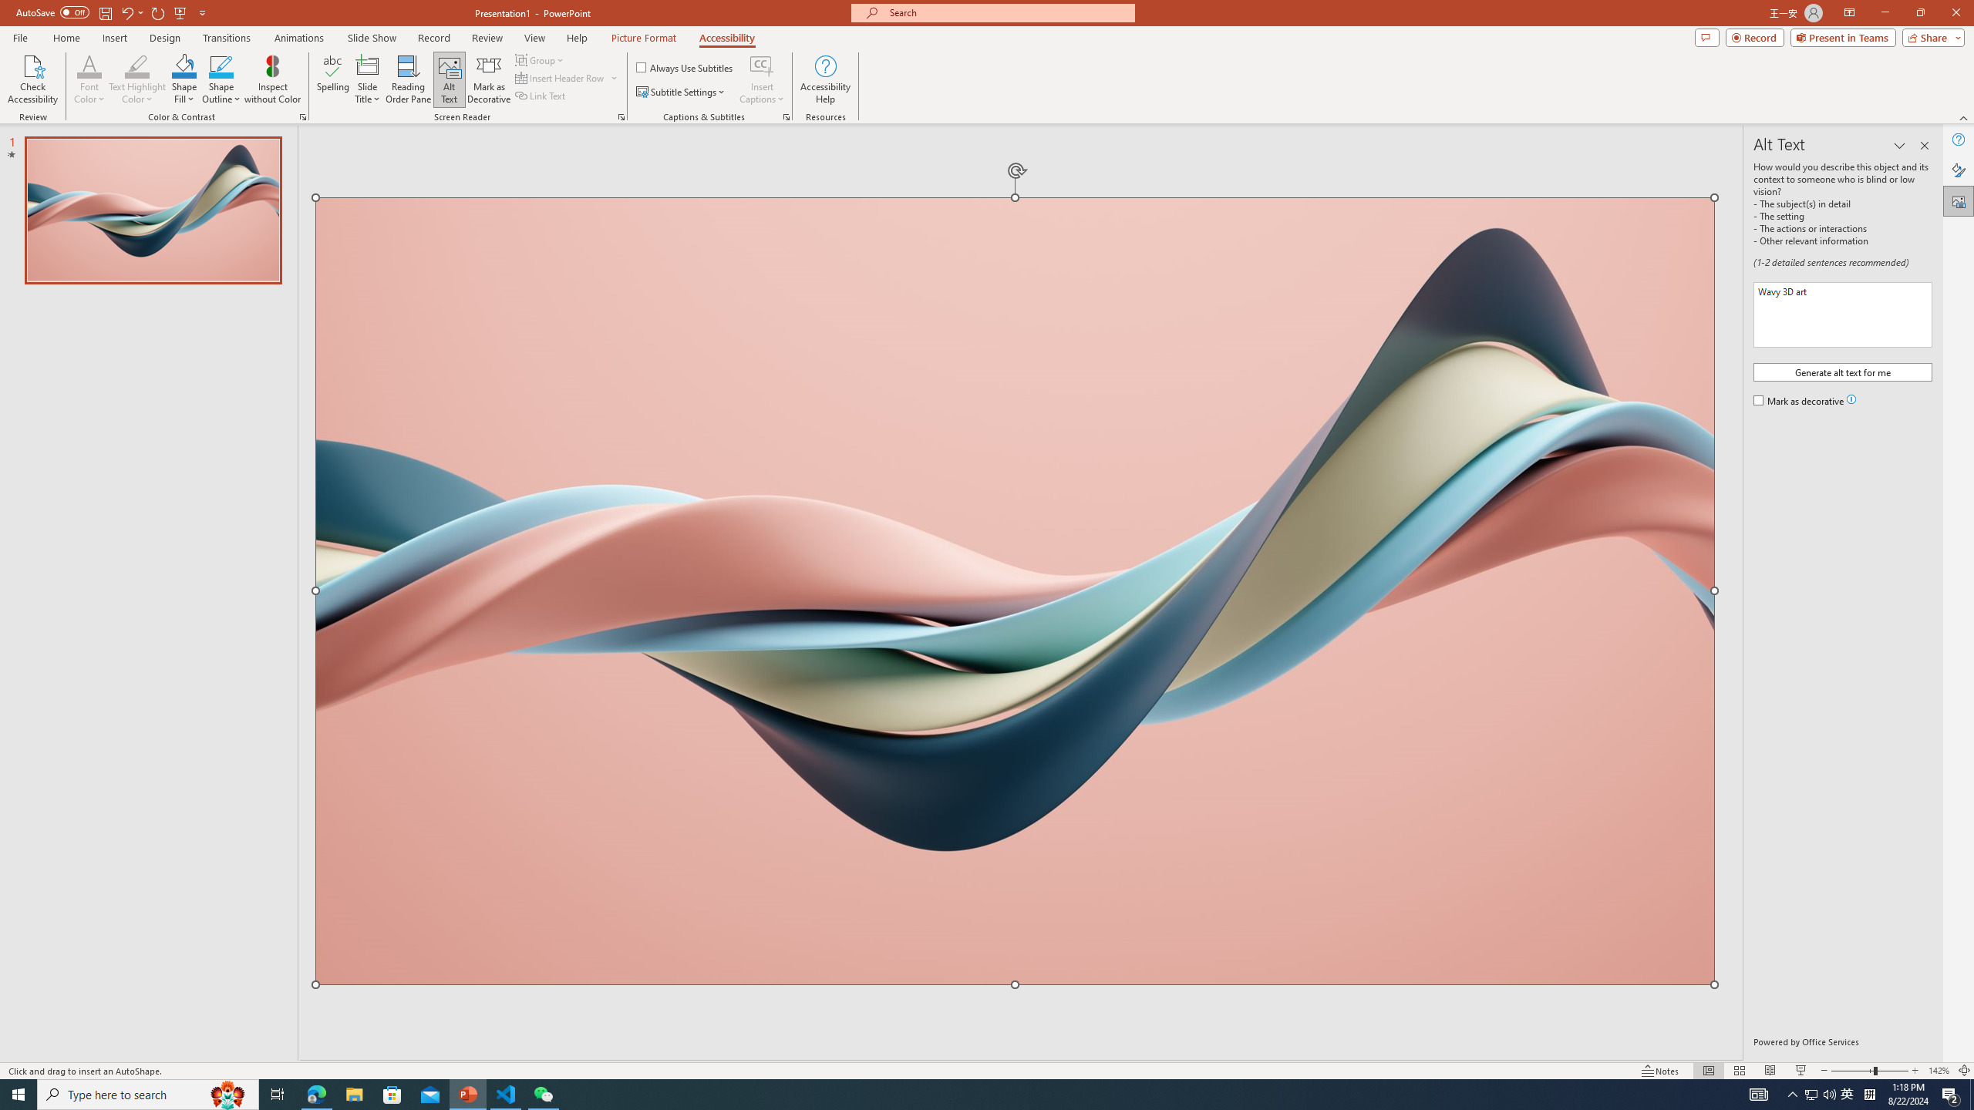  Describe the element at coordinates (1843, 372) in the screenshot. I see `Generate alt text for me` at that location.